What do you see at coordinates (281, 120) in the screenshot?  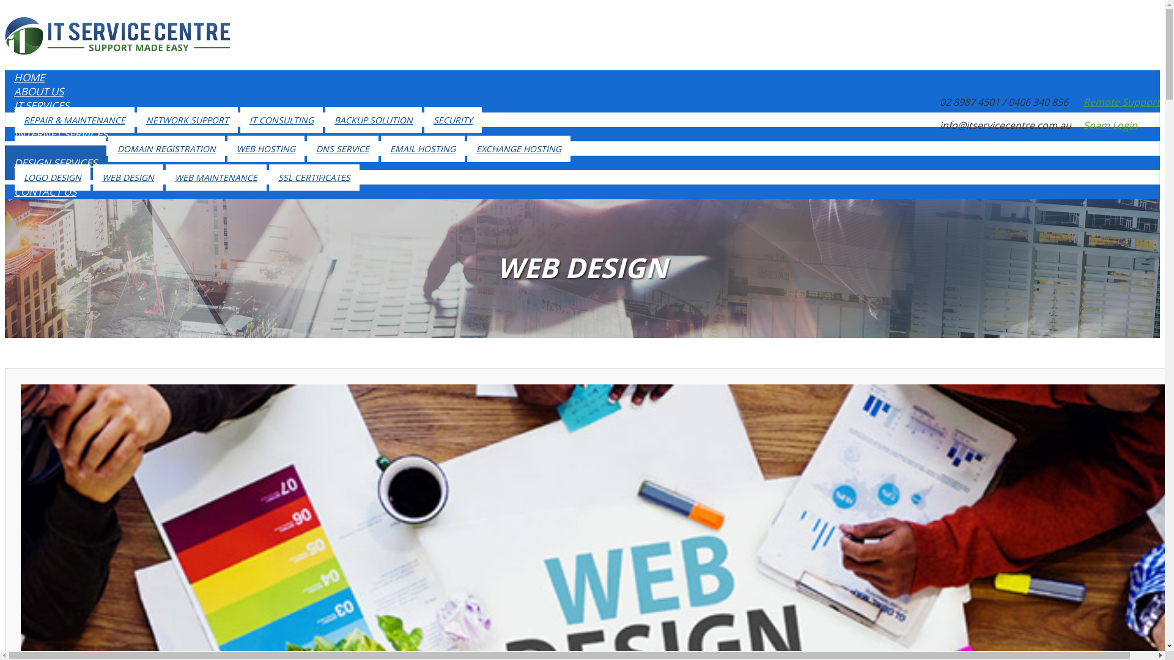 I see `IT CONSULTING` at bounding box center [281, 120].